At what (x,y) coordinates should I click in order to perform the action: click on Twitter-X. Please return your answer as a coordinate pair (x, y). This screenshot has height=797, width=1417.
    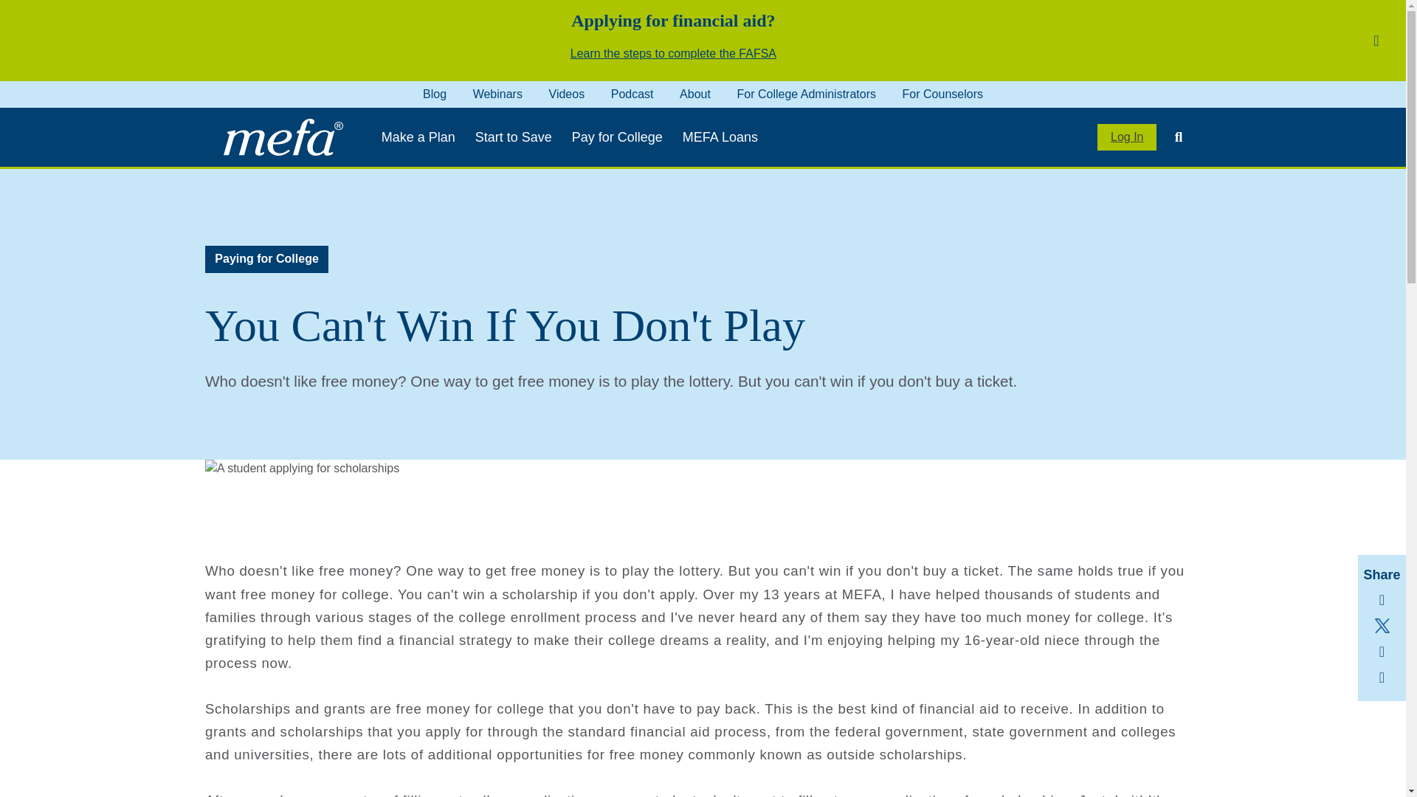
    Looking at the image, I should click on (1382, 626).